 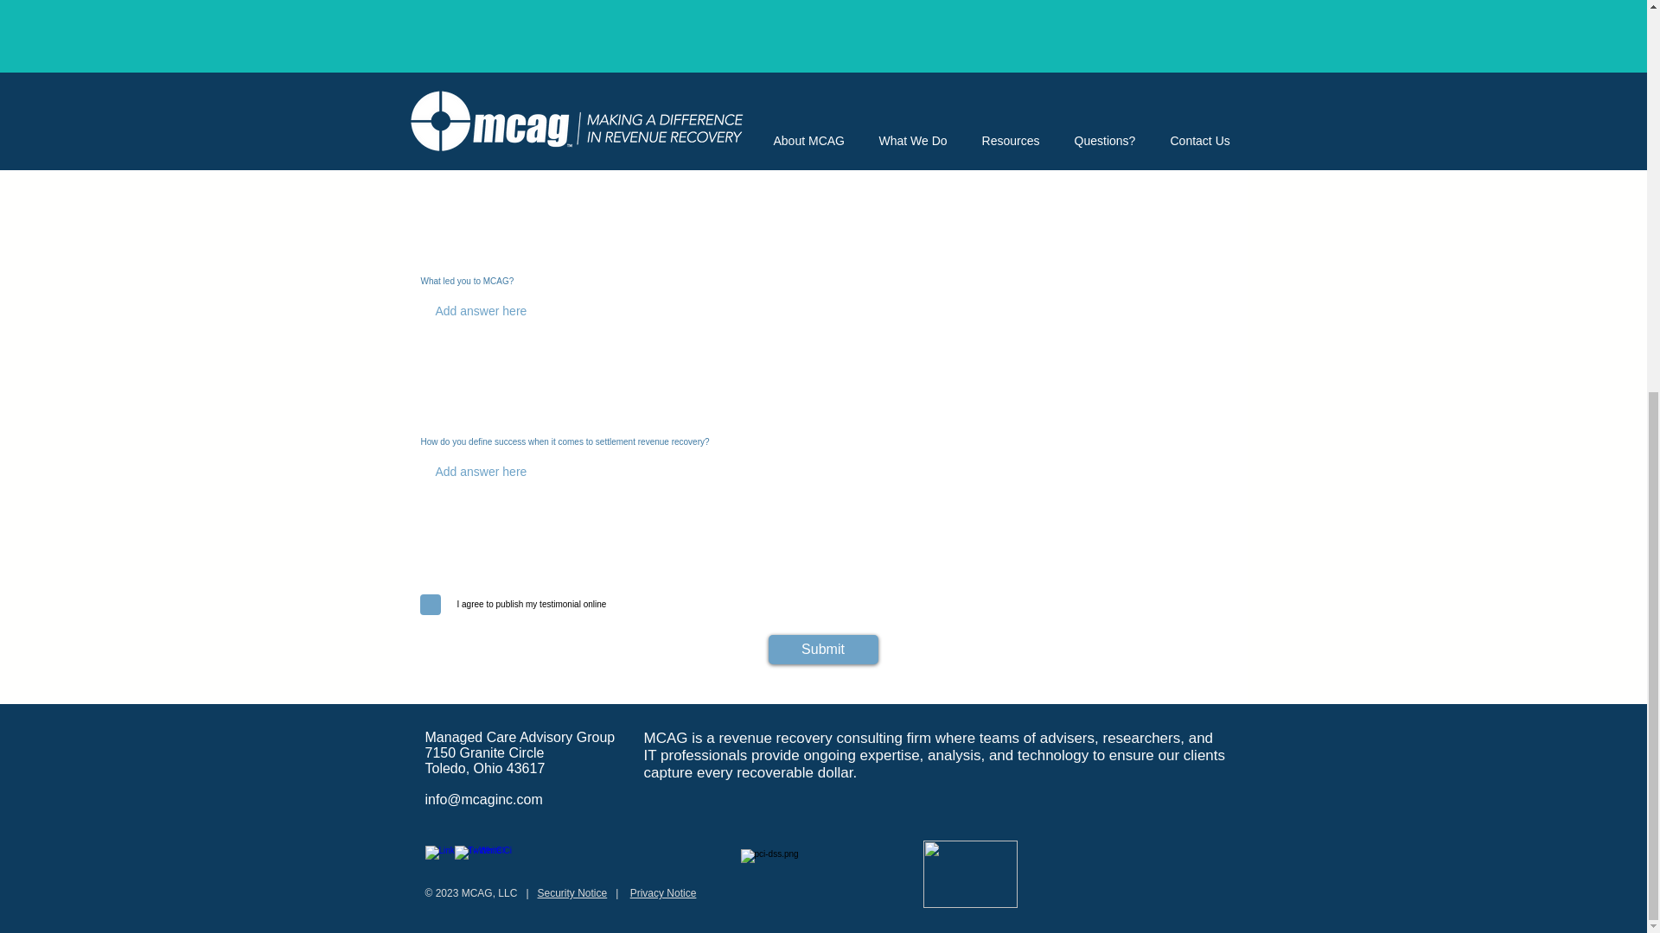 What do you see at coordinates (572, 893) in the screenshot?
I see `Security Notice` at bounding box center [572, 893].